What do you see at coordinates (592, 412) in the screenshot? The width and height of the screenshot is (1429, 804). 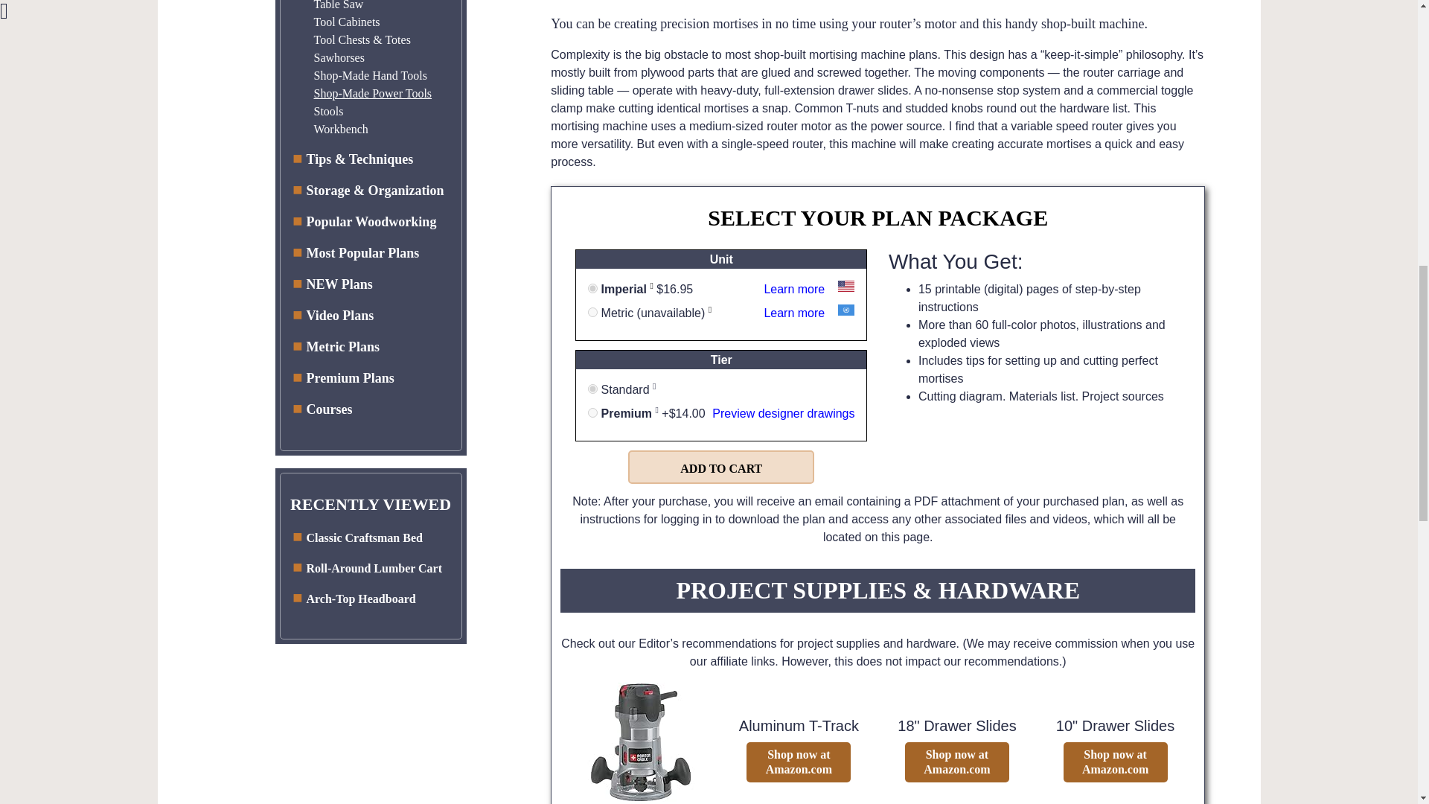 I see `premium` at bounding box center [592, 412].